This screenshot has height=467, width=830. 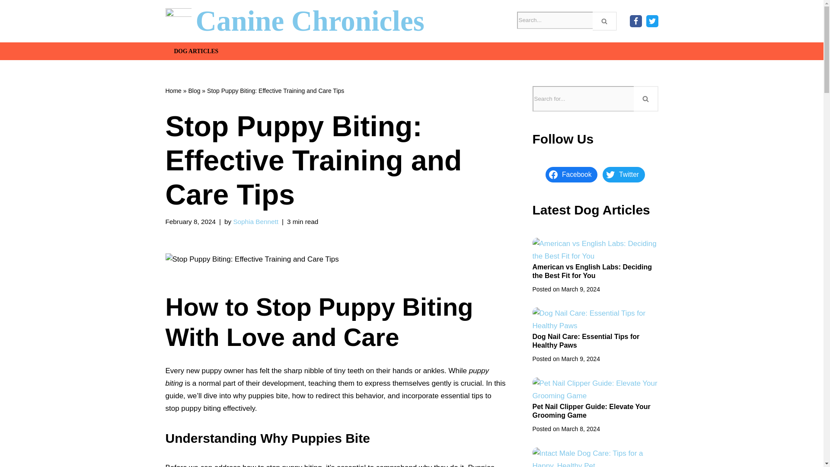 What do you see at coordinates (295, 22) in the screenshot?
I see `Canine Chronicles` at bounding box center [295, 22].